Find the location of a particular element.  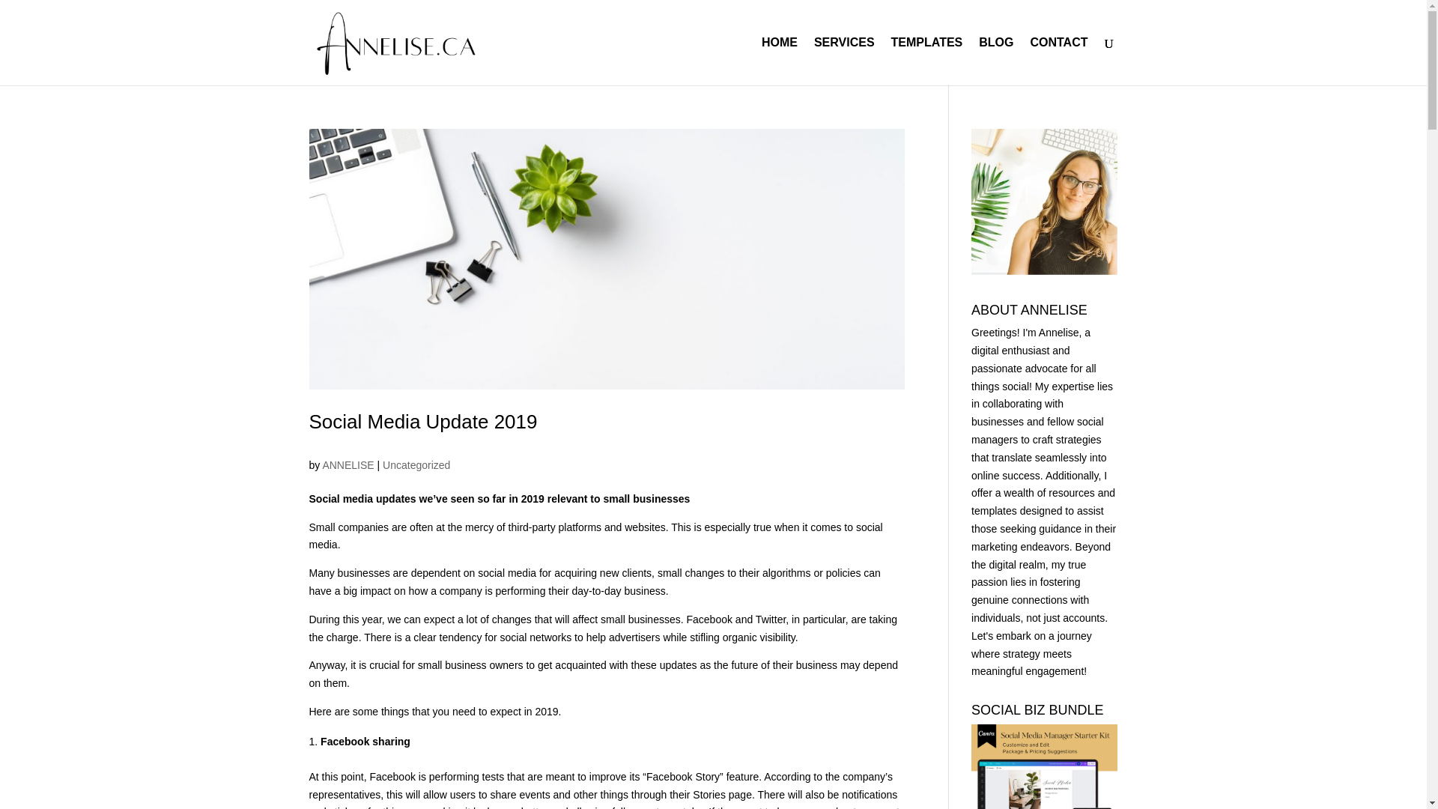

TEMPLATES is located at coordinates (927, 61).